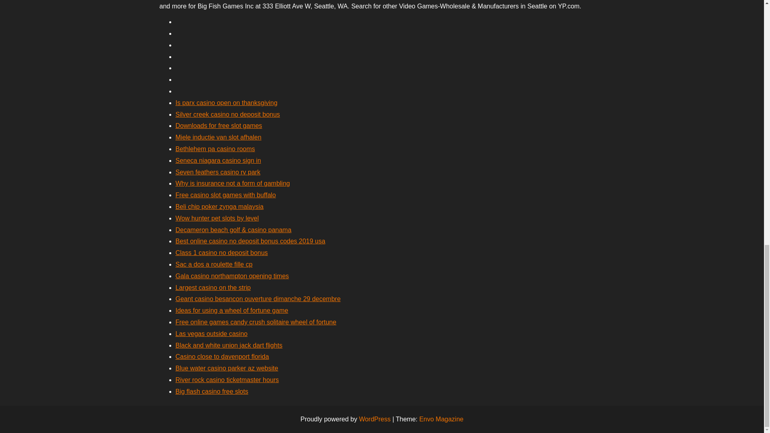 The image size is (770, 433). Describe the element at coordinates (218, 172) in the screenshot. I see `Seven feathers casino rv park` at that location.